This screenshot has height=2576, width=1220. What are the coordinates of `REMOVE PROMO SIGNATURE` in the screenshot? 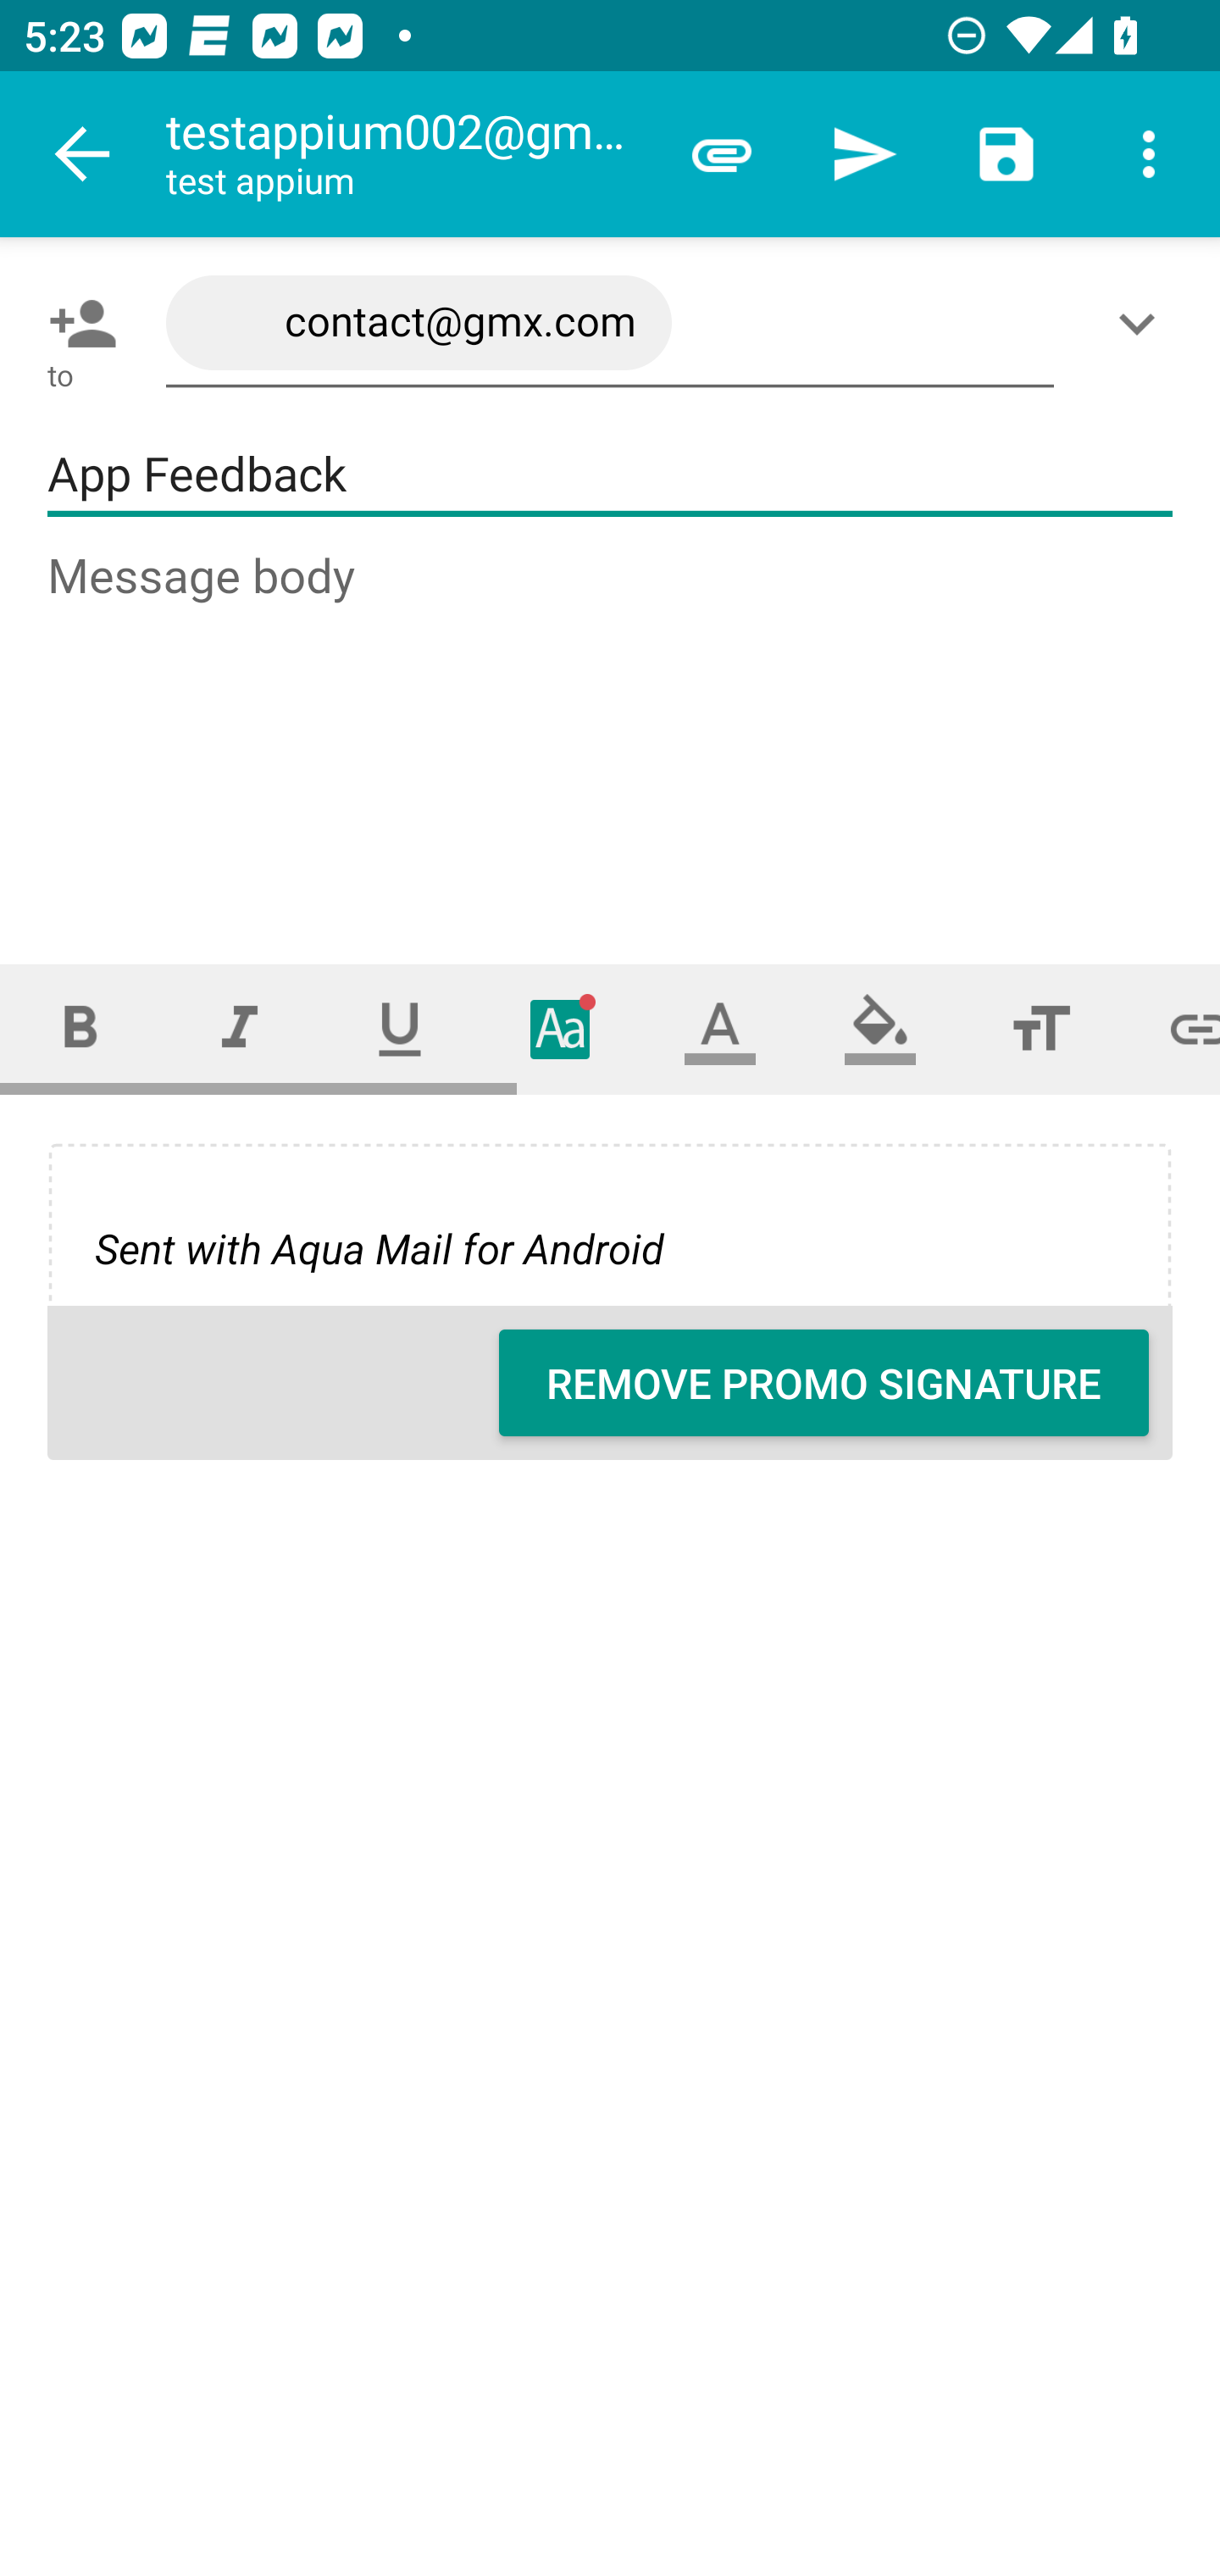 It's located at (823, 1383).